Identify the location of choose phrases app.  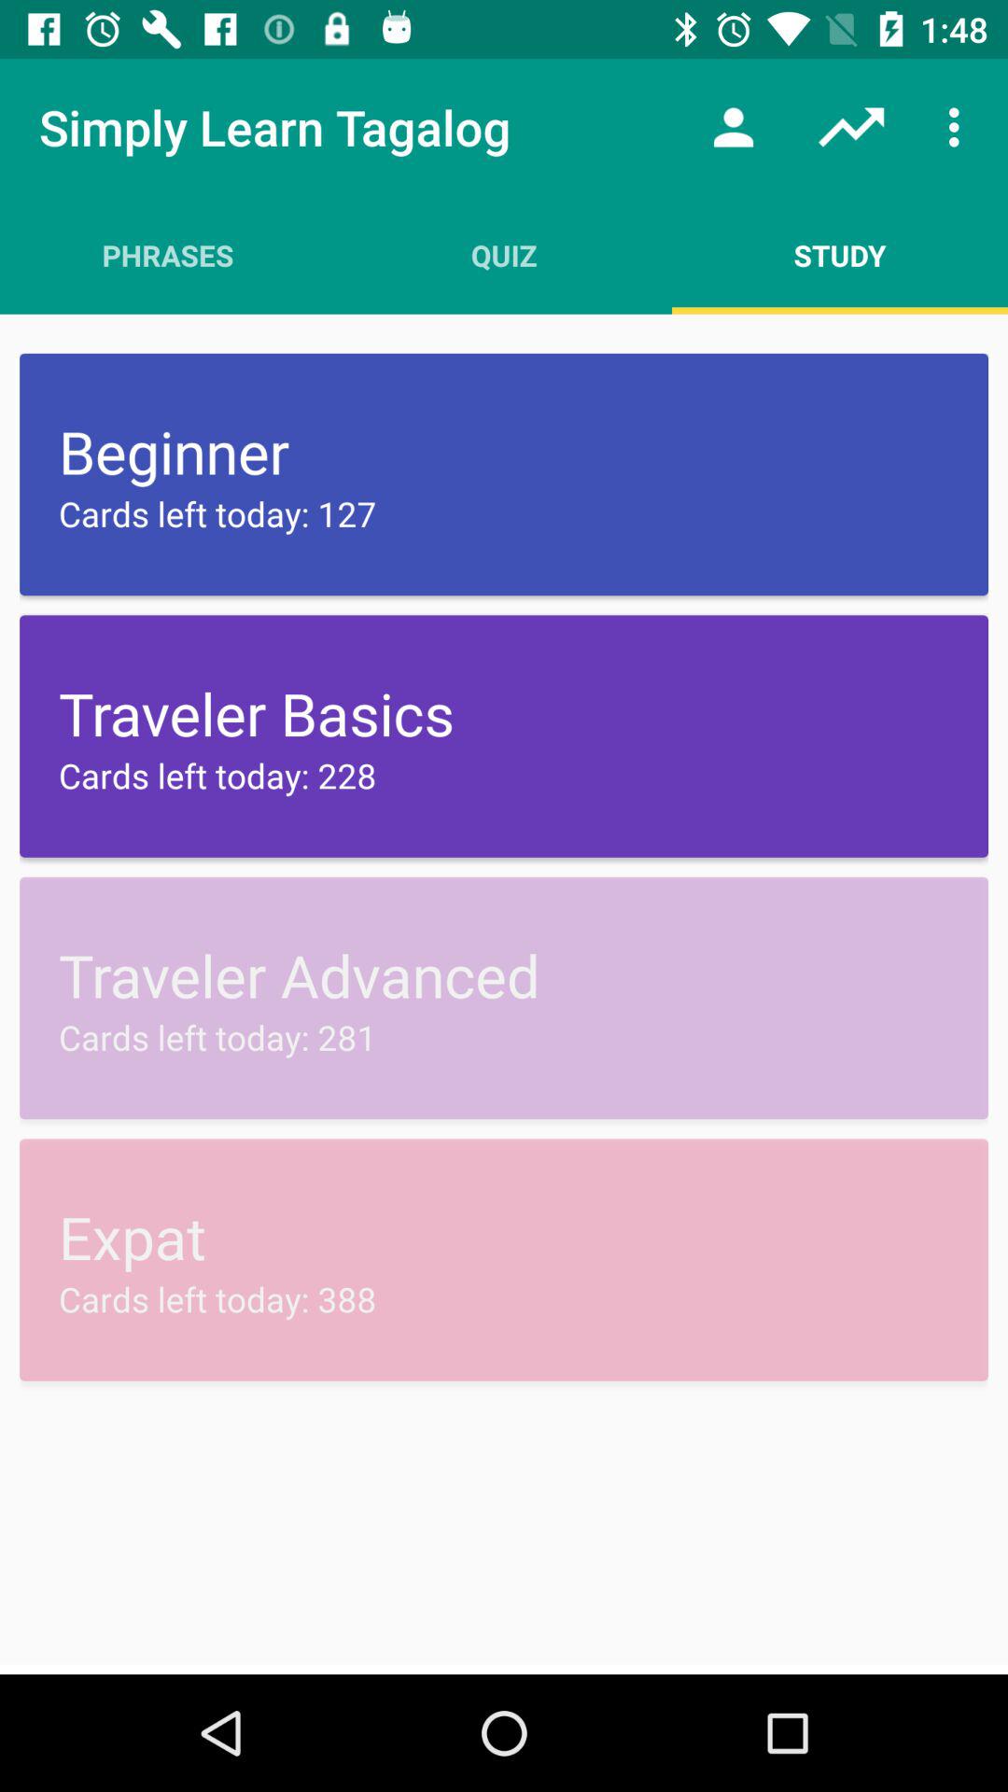
(168, 255).